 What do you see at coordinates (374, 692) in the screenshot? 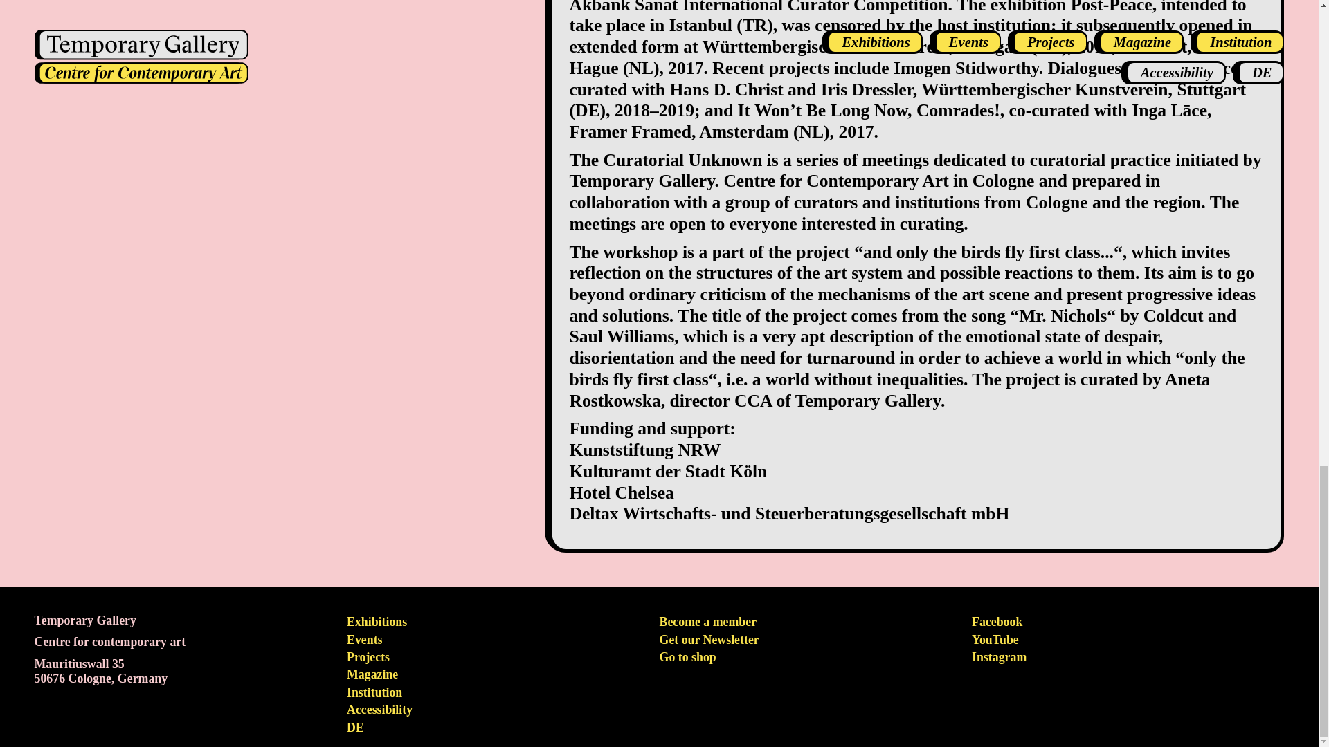
I see `Institution` at bounding box center [374, 692].